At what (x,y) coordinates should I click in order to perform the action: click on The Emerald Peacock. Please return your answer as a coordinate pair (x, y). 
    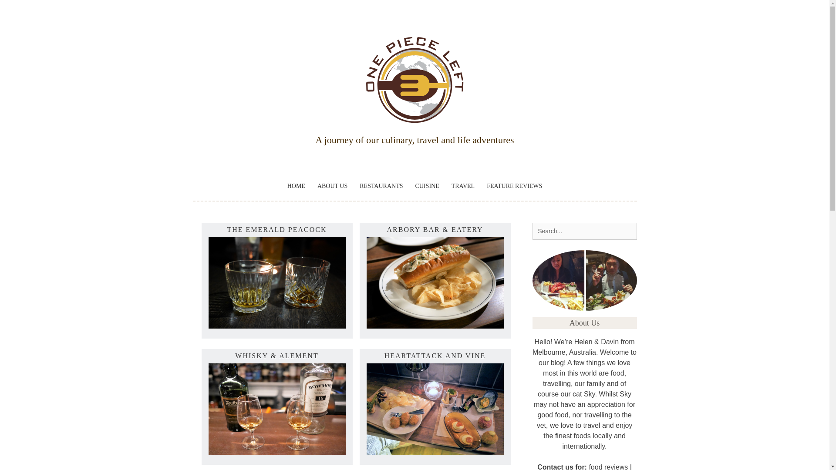
    Looking at the image, I should click on (276, 326).